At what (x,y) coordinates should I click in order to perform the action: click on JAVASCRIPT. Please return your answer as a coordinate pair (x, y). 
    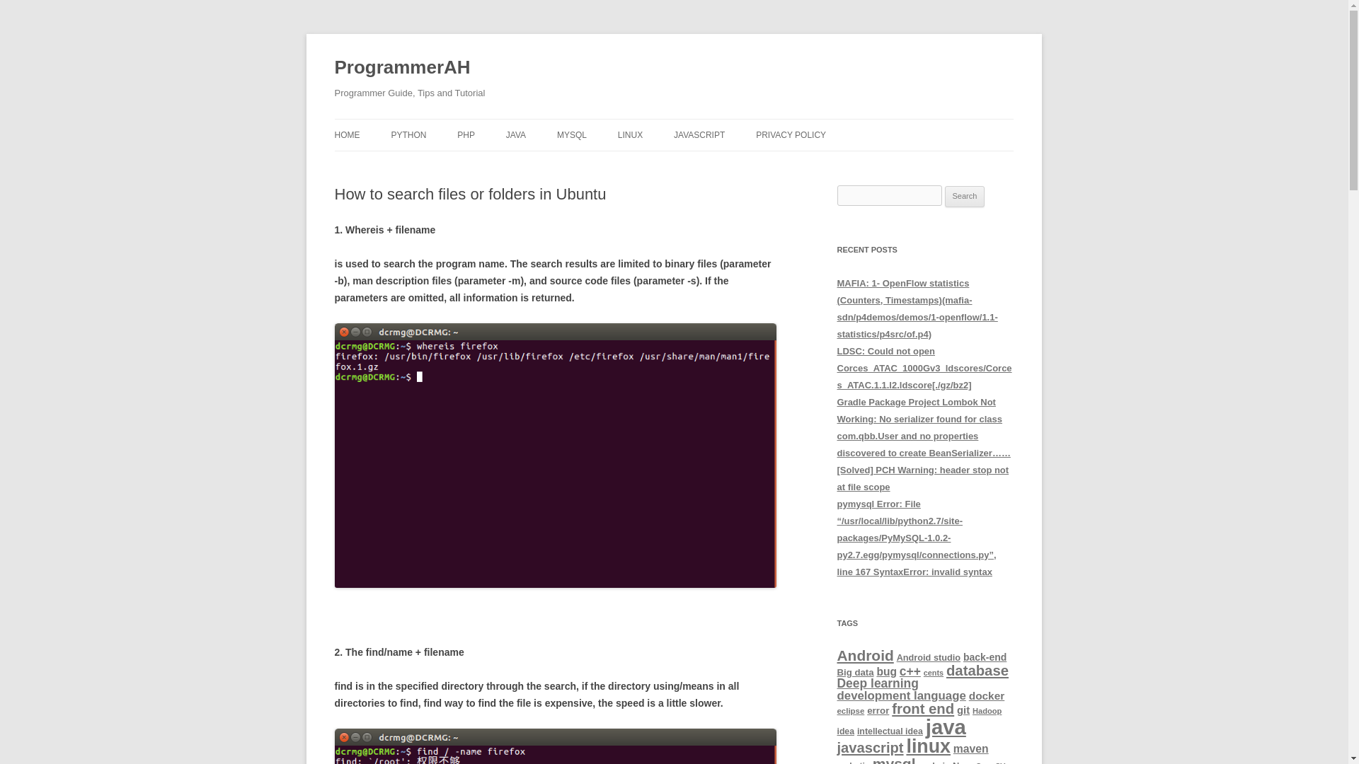
    Looking at the image, I should click on (699, 134).